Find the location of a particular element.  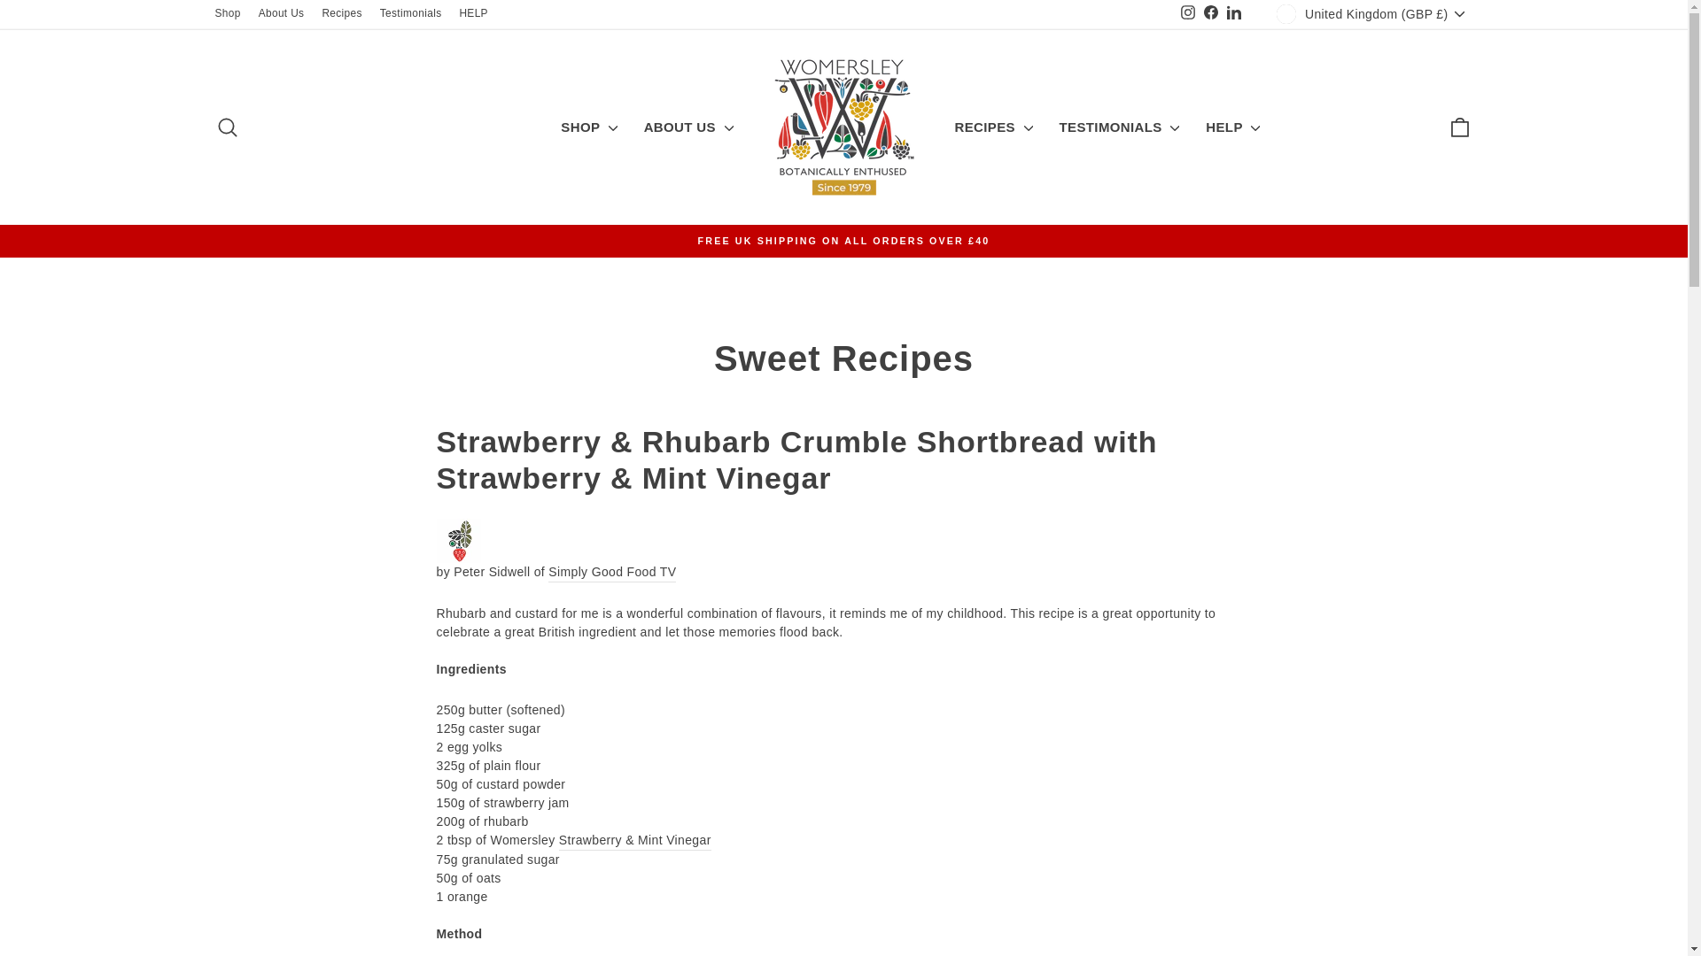

Womersley Foods on Instagram is located at coordinates (1187, 14).